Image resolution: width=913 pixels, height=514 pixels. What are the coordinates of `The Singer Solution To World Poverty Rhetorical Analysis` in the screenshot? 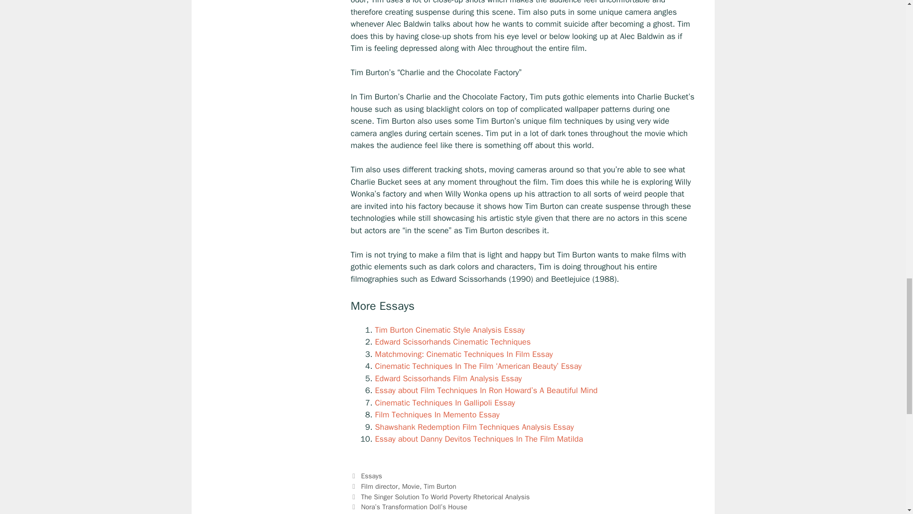 It's located at (445, 497).